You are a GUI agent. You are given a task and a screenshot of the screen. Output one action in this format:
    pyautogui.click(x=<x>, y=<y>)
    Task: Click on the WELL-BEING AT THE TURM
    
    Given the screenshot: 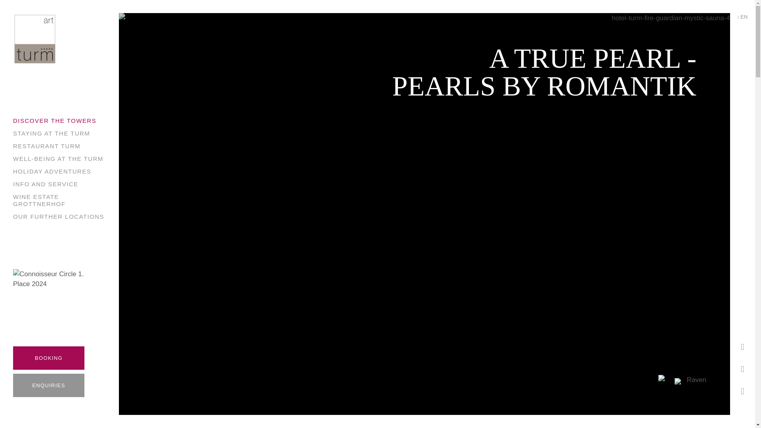 What is the action you would take?
    pyautogui.click(x=58, y=159)
    